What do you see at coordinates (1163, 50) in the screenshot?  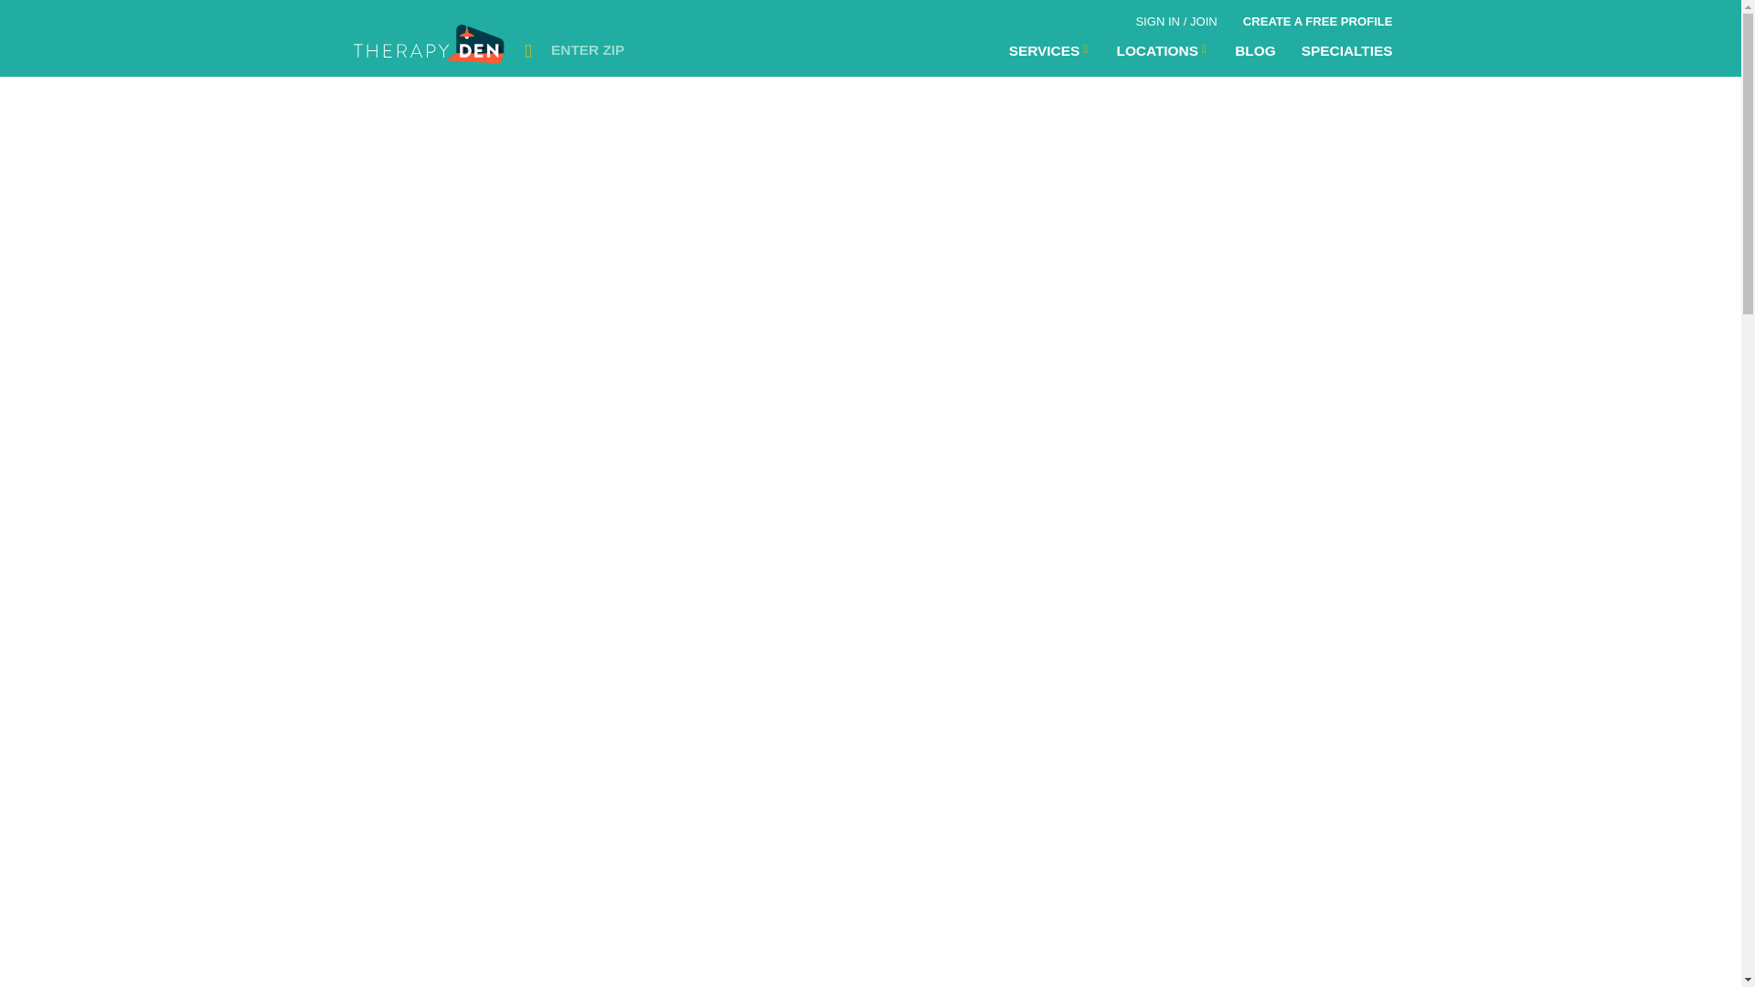 I see `Locations` at bounding box center [1163, 50].